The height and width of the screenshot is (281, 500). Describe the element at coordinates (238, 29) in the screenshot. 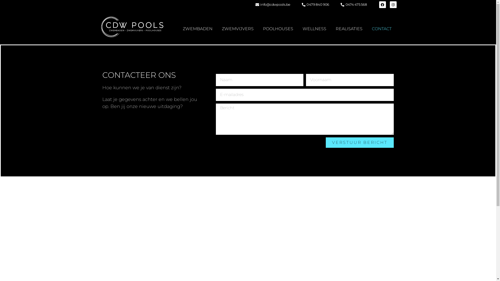

I see `ZWEMVIJVERS` at that location.